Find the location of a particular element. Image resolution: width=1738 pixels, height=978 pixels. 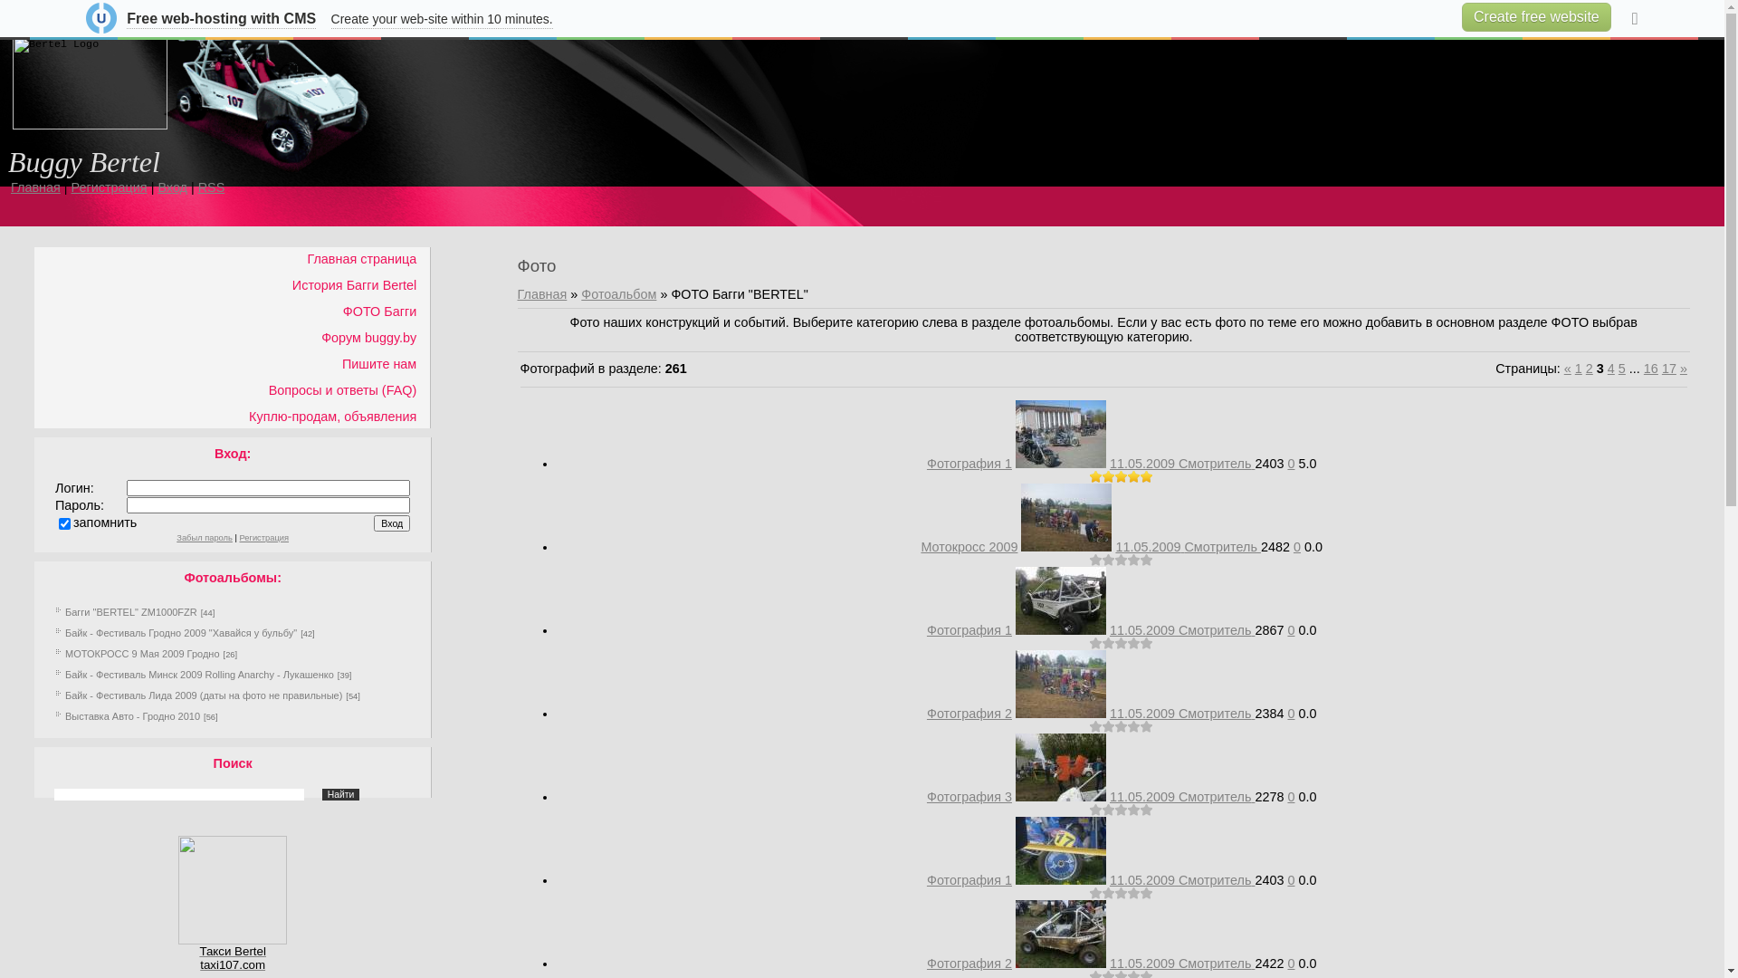

RSS is located at coordinates (212, 187).